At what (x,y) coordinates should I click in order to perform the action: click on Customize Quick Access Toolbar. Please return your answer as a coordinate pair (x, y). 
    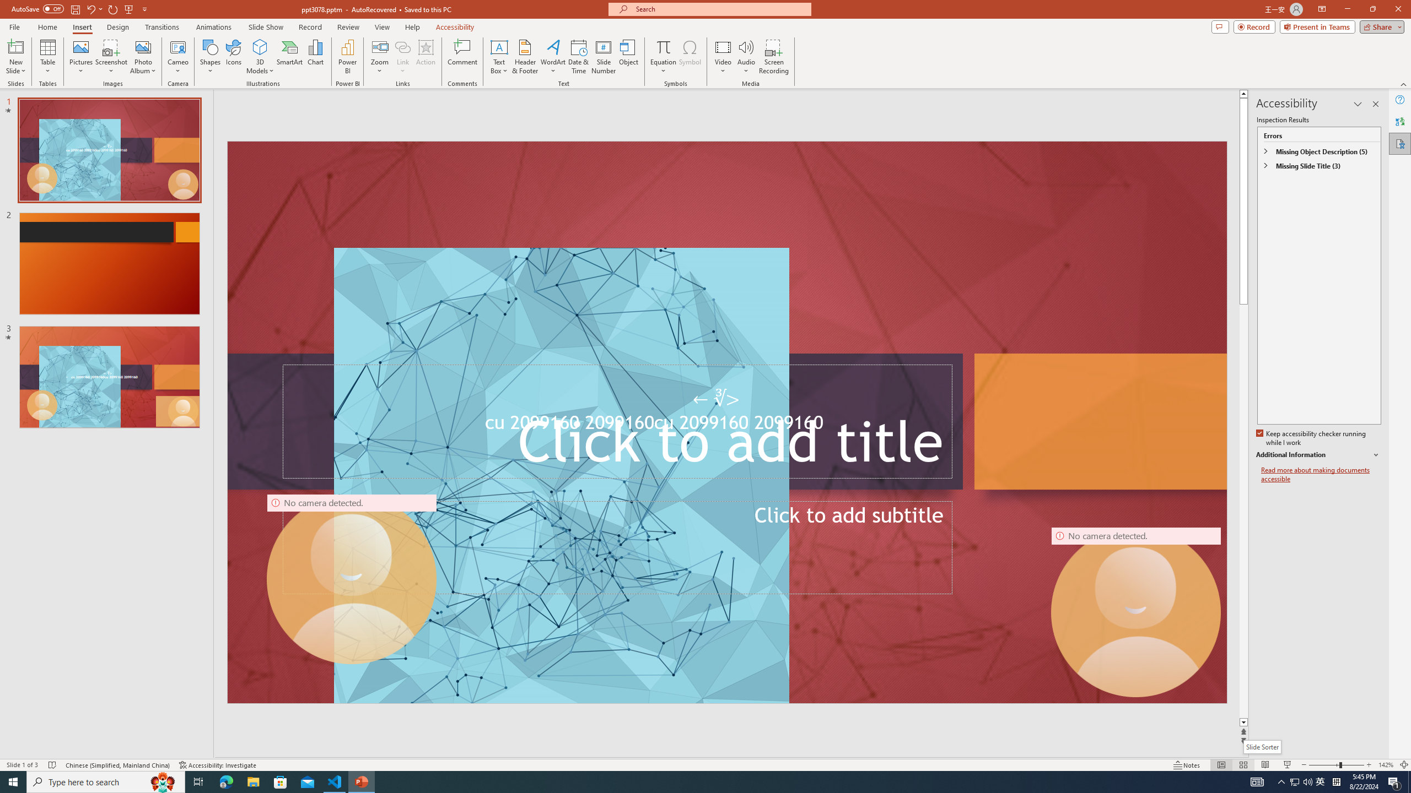
    Looking at the image, I should click on (144, 9).